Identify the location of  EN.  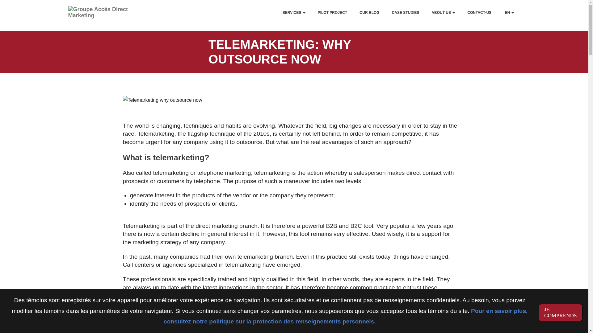
(509, 13).